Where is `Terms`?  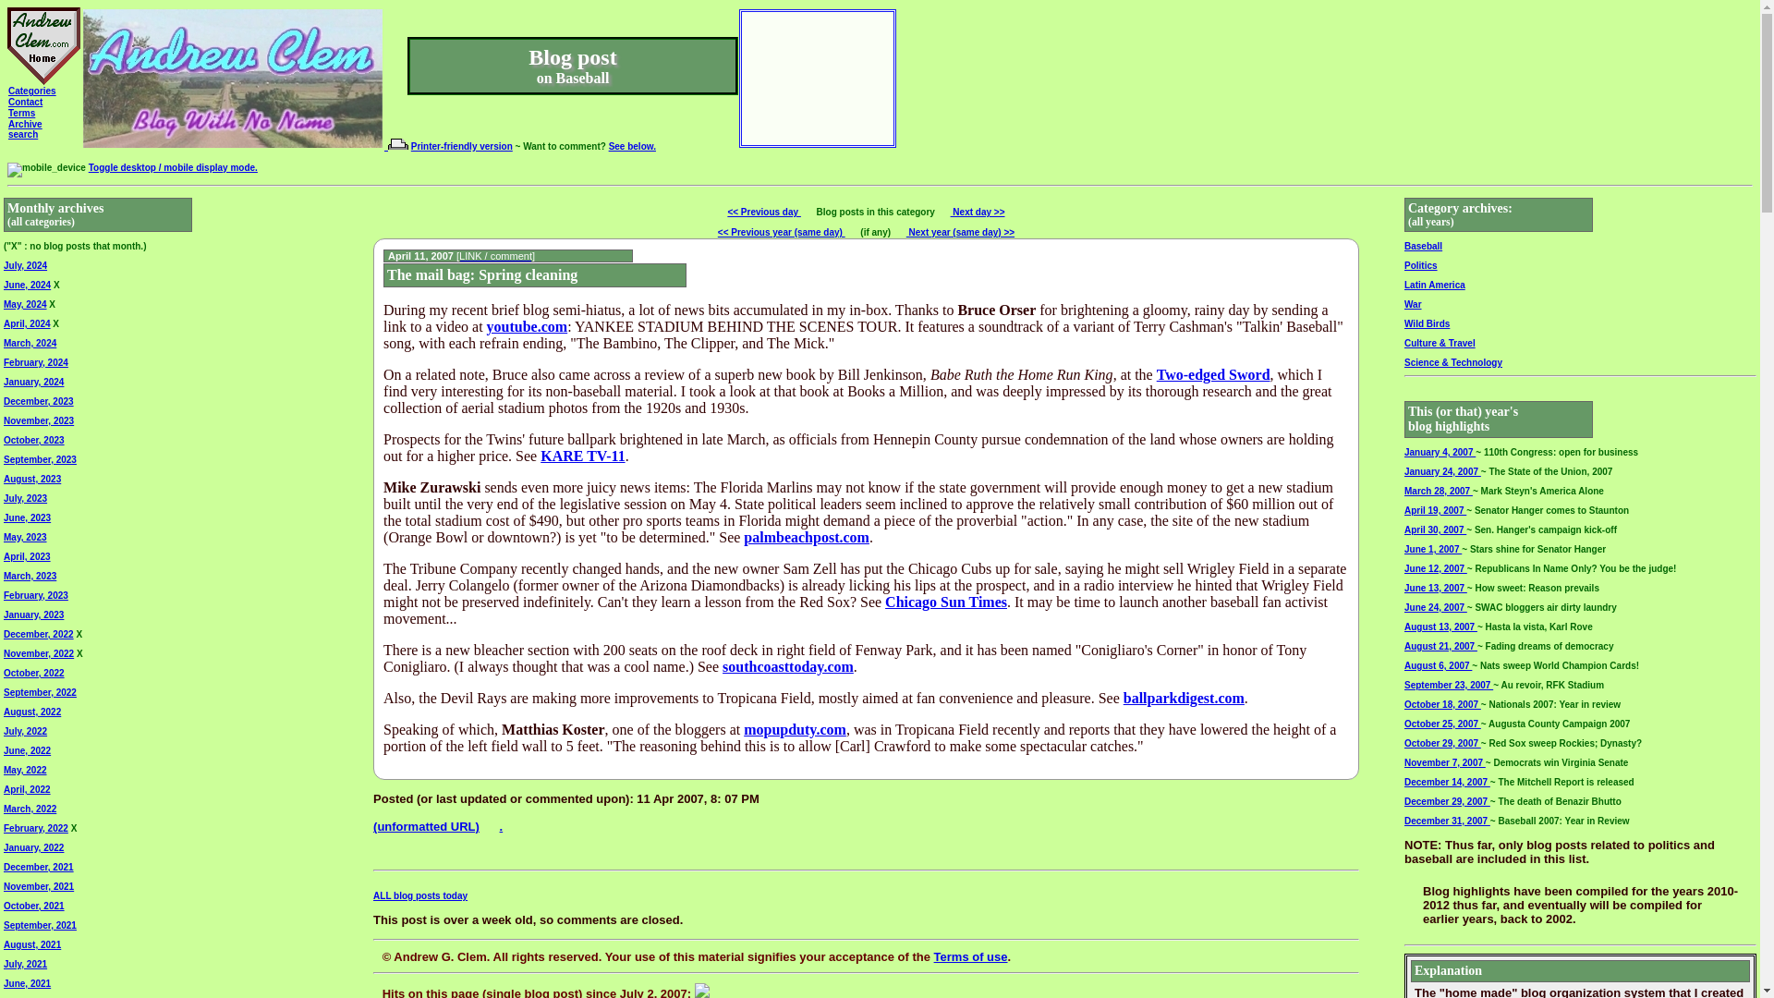 Terms is located at coordinates (32, 91).